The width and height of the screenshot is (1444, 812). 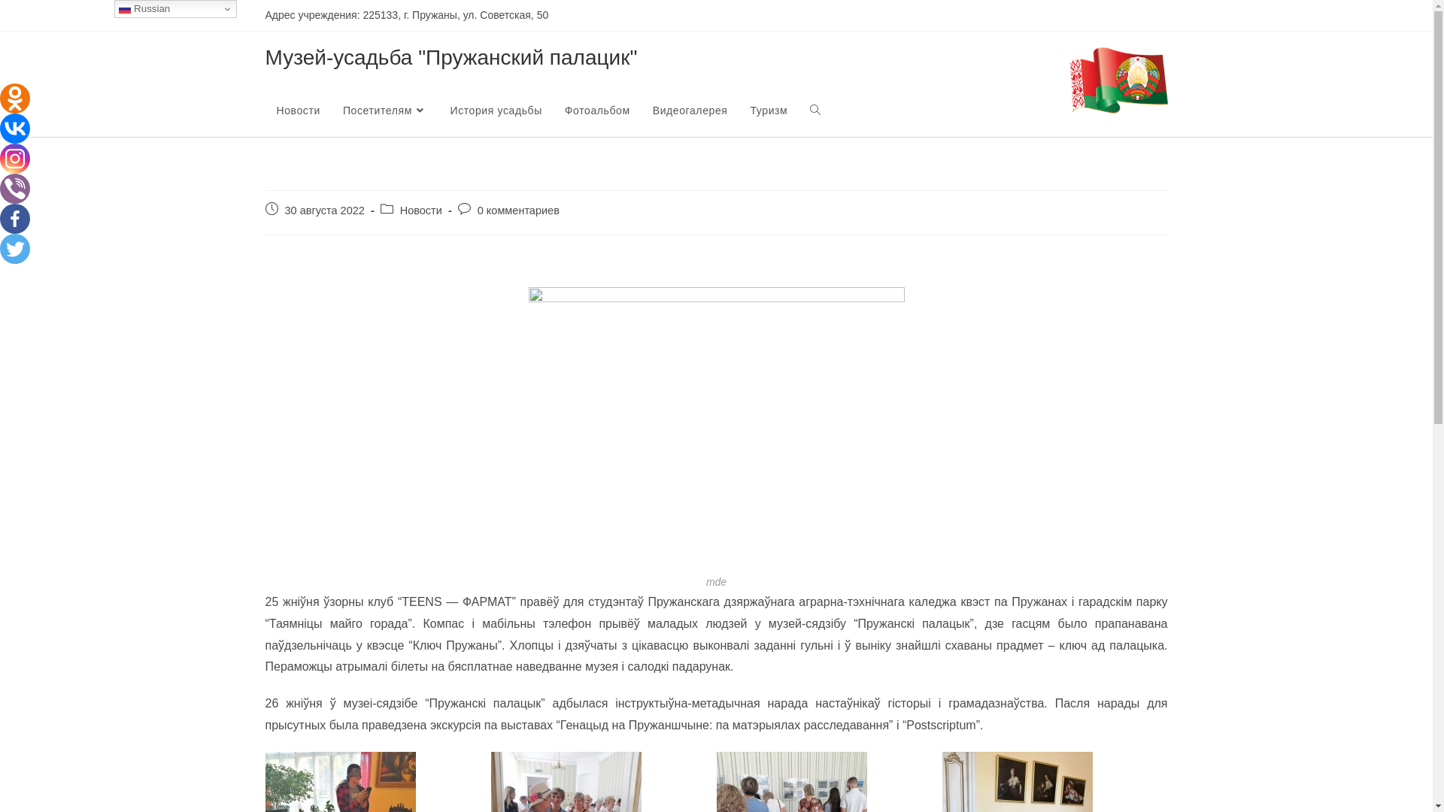 I want to click on Instagram, so click(x=15, y=159).